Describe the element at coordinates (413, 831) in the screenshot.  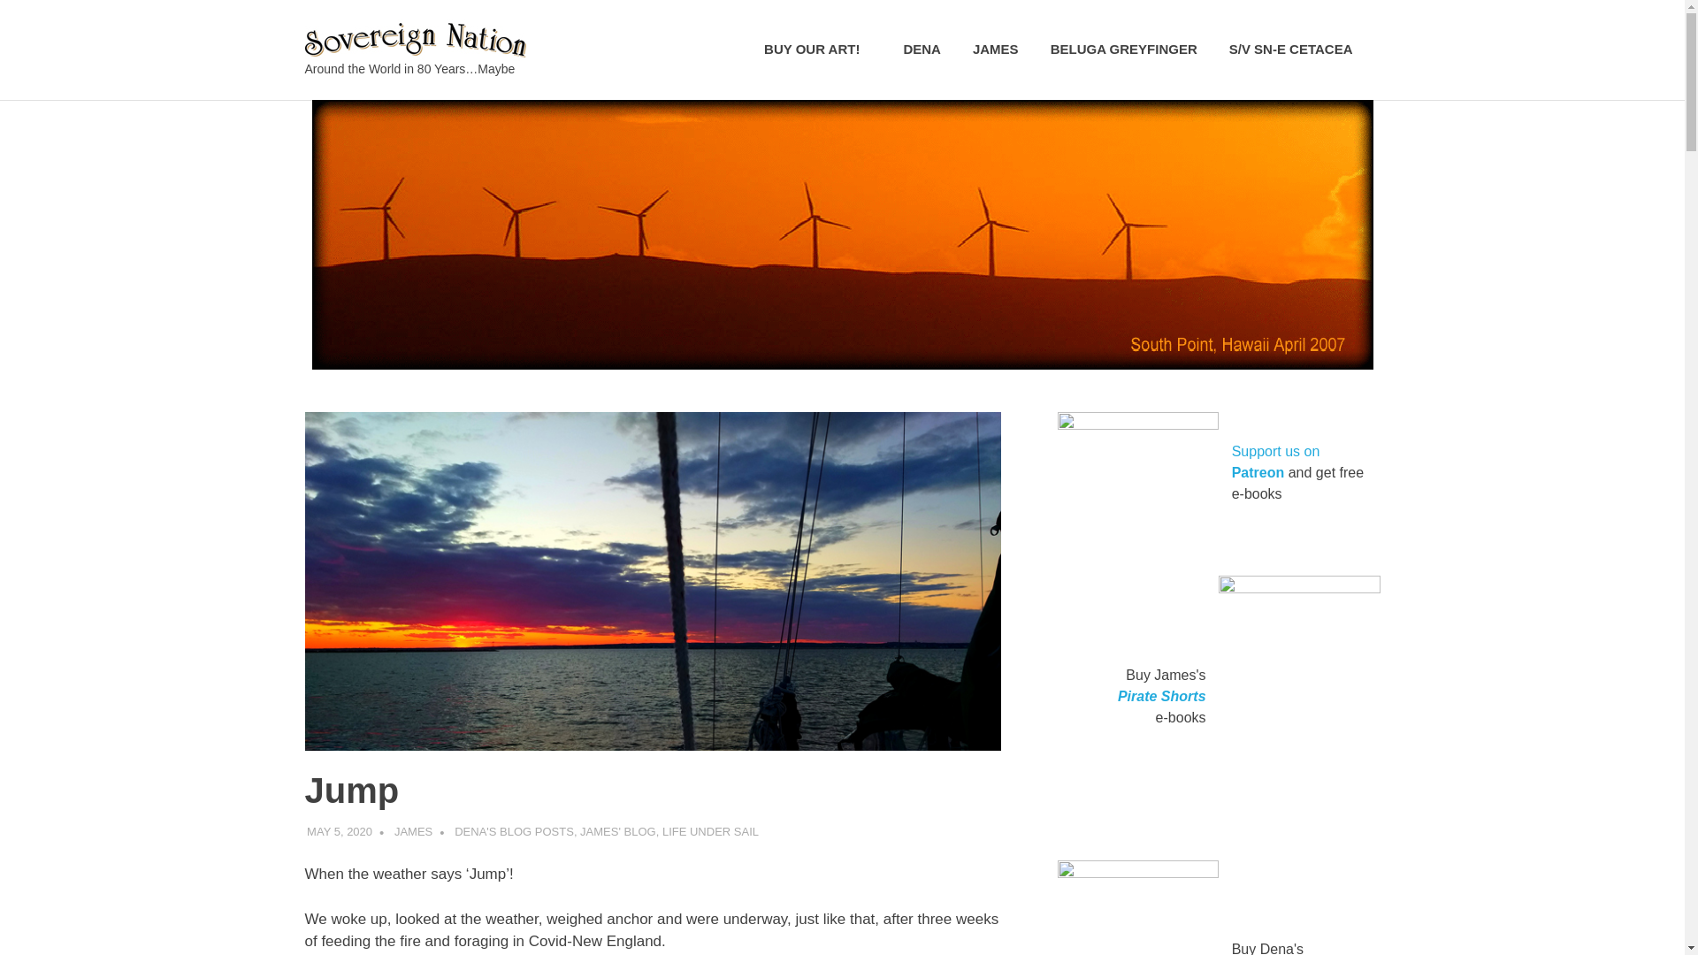
I see `JAMES` at that location.